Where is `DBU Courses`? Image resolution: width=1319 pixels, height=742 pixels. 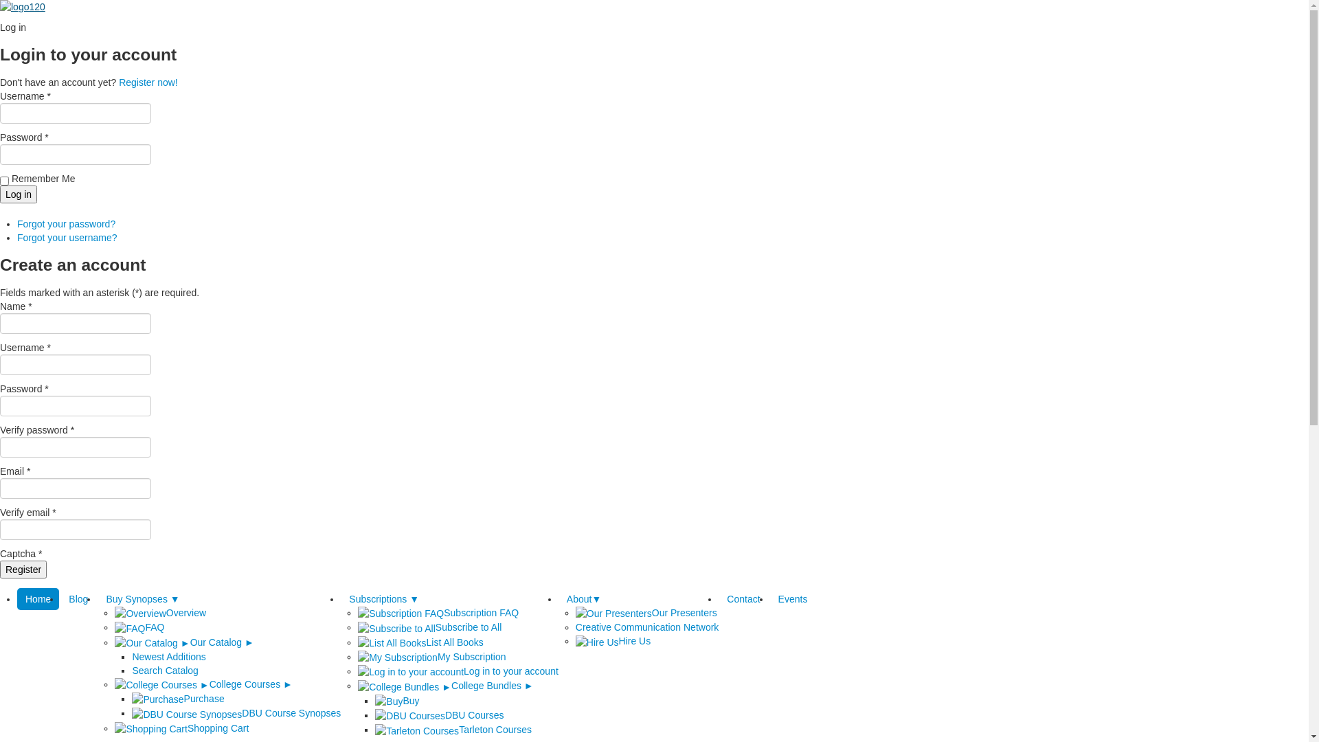 DBU Courses is located at coordinates (440, 715).